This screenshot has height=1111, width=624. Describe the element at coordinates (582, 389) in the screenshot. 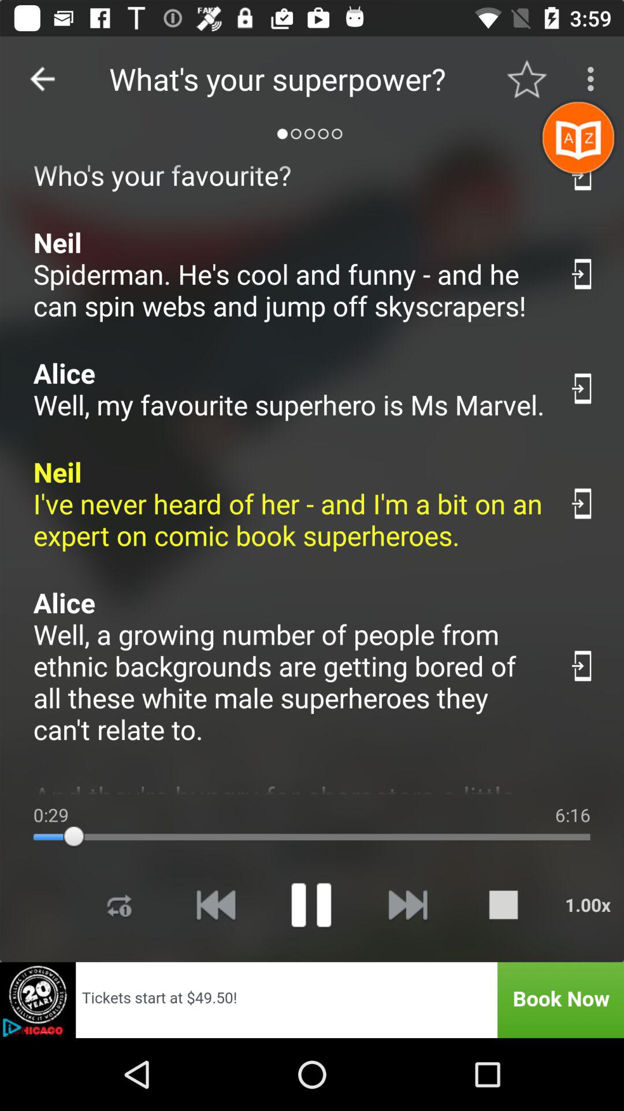

I see `go to this page` at that location.